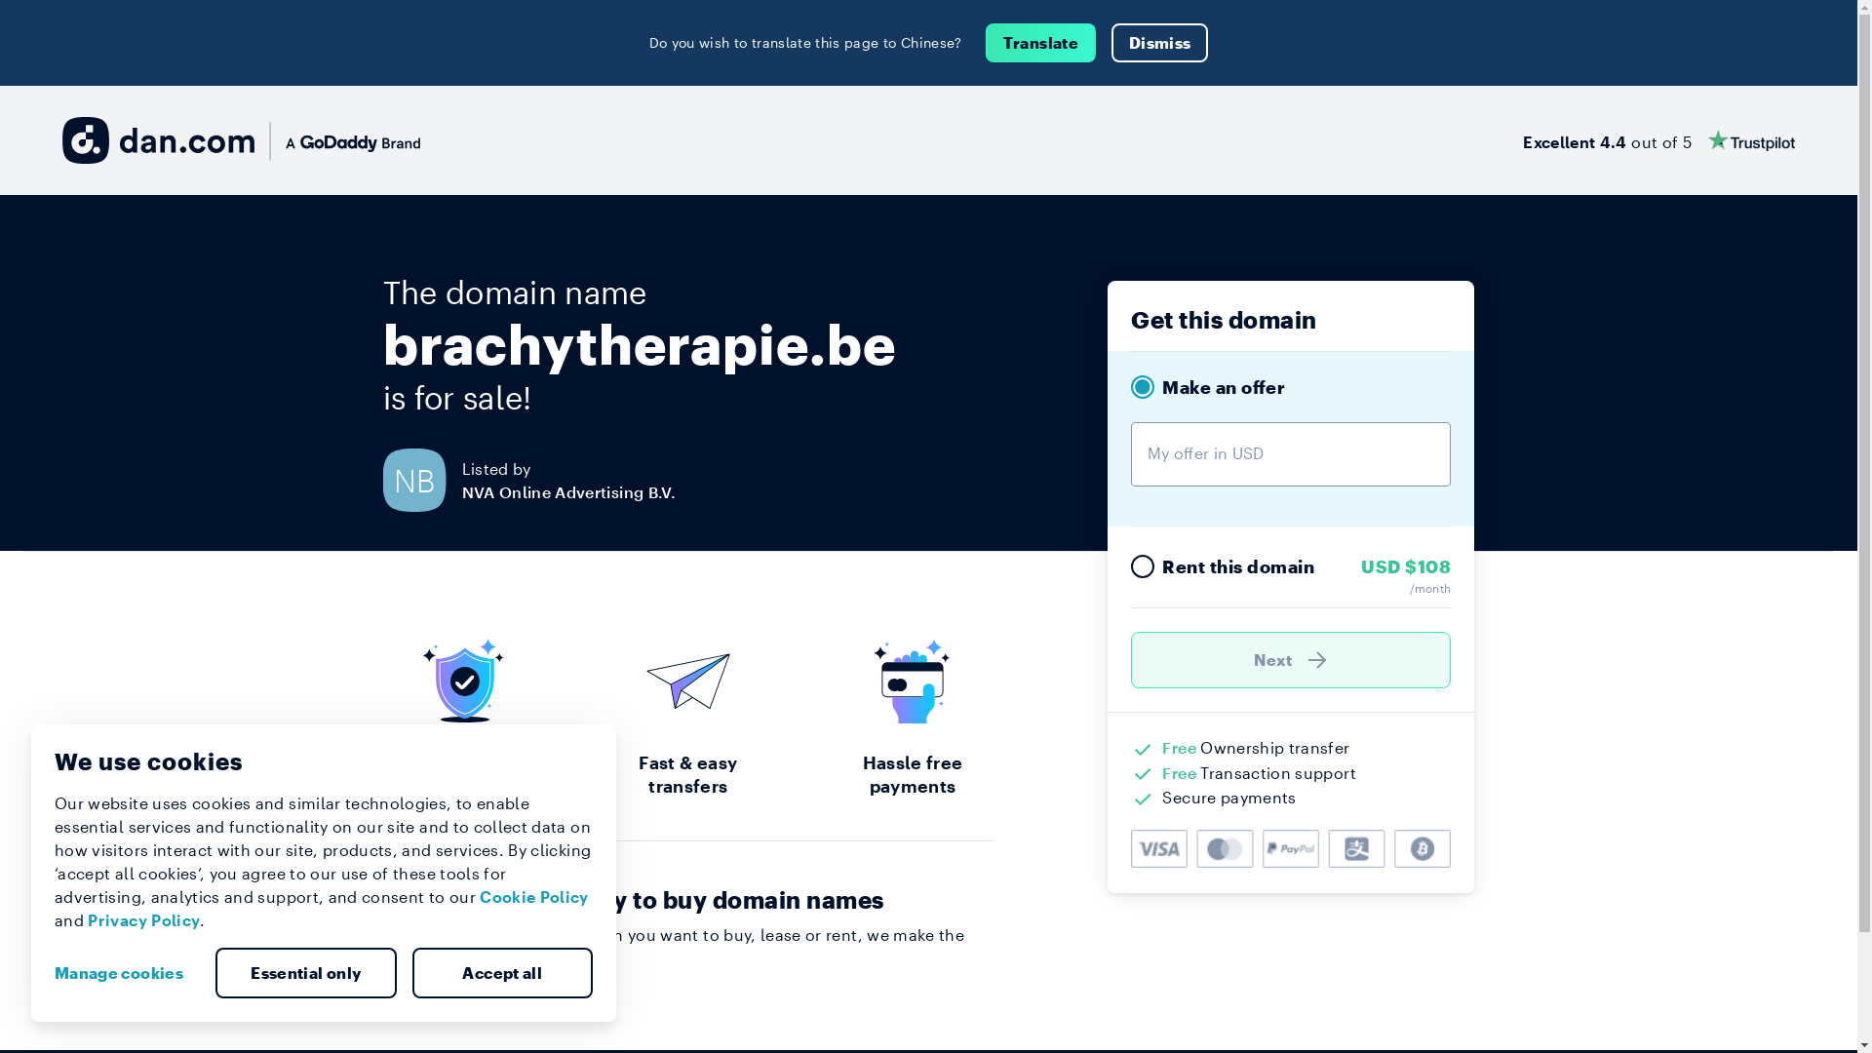 This screenshot has width=1872, height=1053. What do you see at coordinates (502, 973) in the screenshot?
I see `Accept all` at bounding box center [502, 973].